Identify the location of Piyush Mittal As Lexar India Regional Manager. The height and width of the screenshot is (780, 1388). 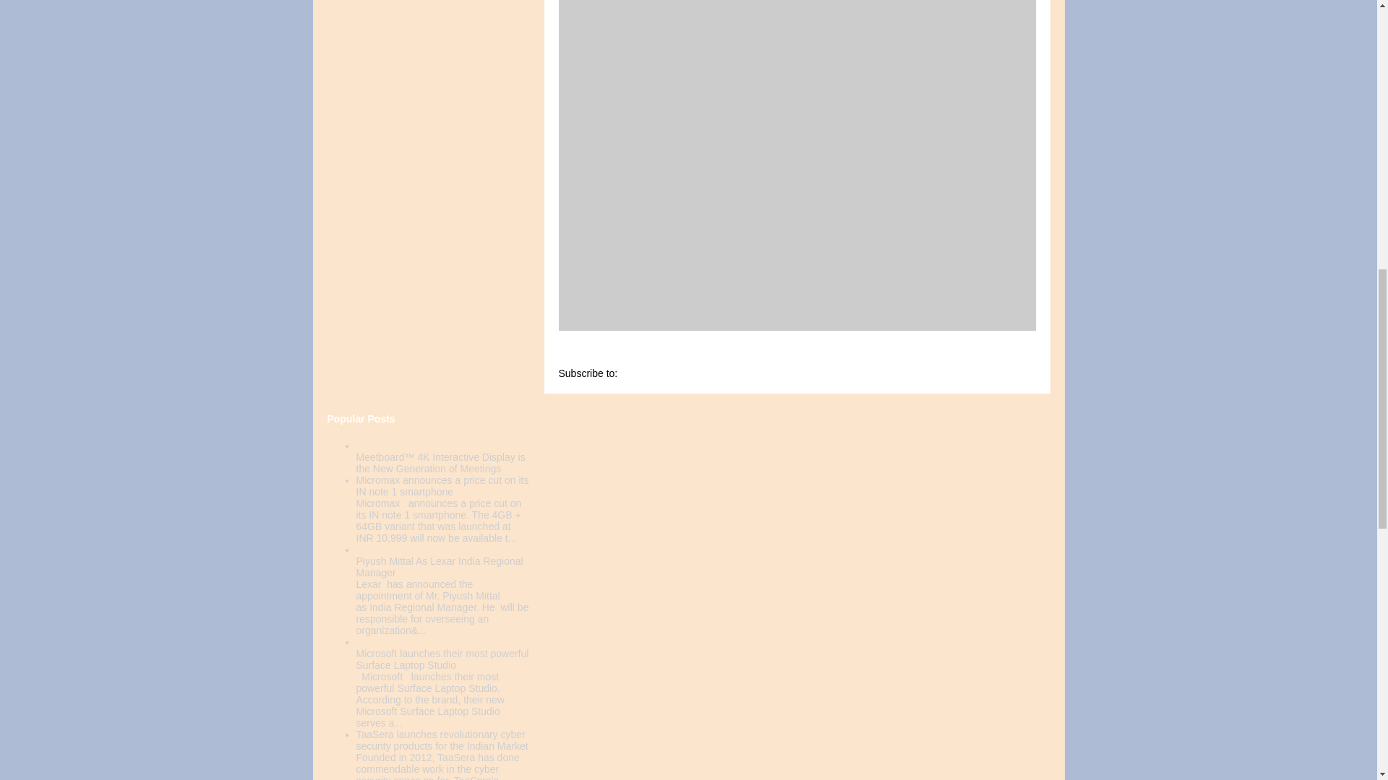
(439, 566).